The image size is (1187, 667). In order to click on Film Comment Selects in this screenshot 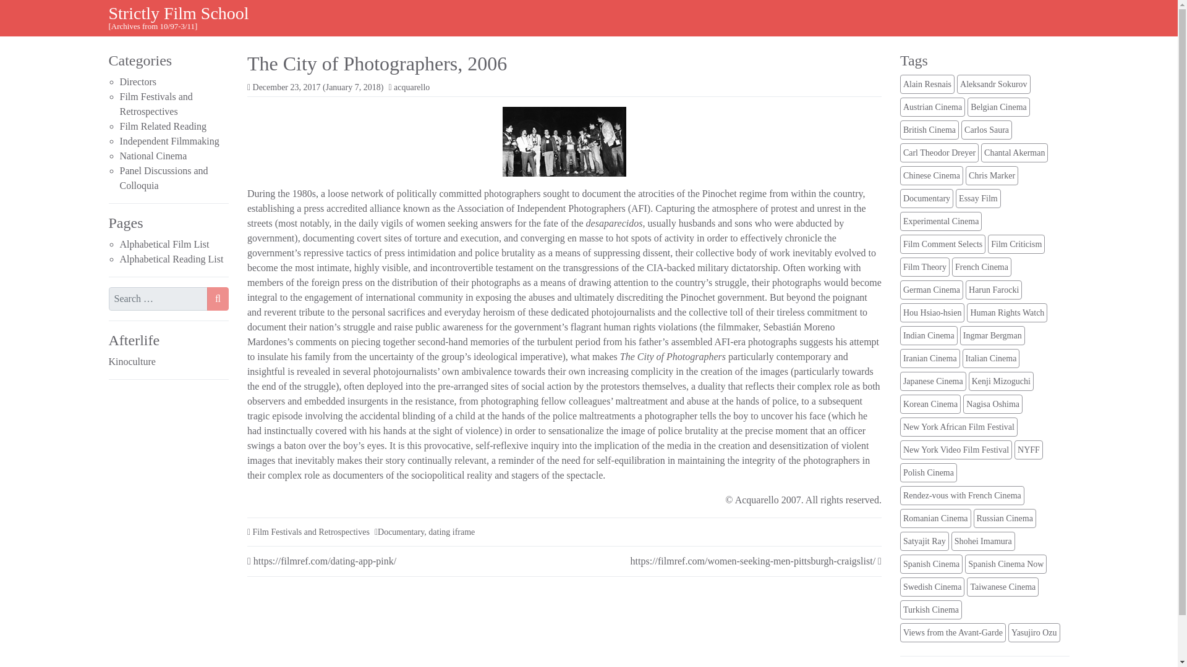, I will do `click(942, 245)`.